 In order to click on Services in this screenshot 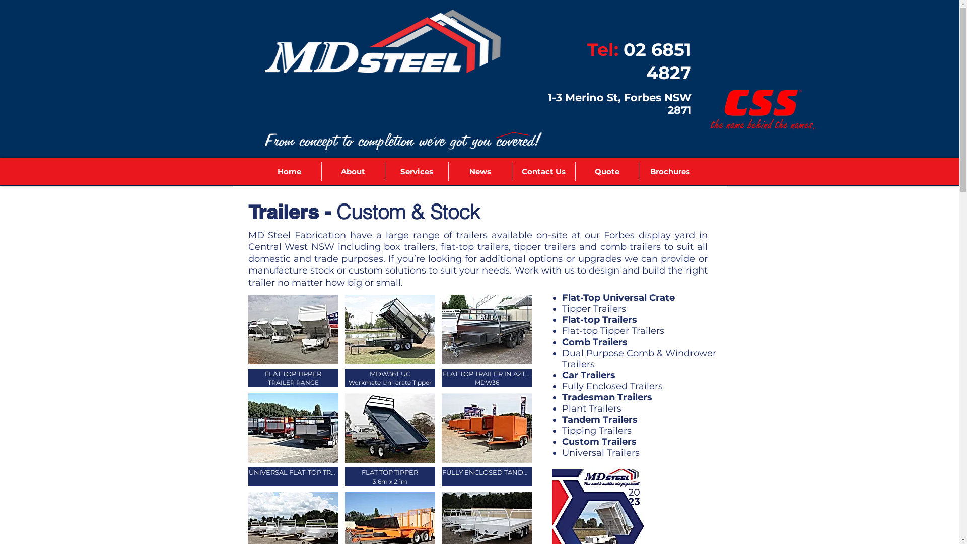, I will do `click(417, 171)`.